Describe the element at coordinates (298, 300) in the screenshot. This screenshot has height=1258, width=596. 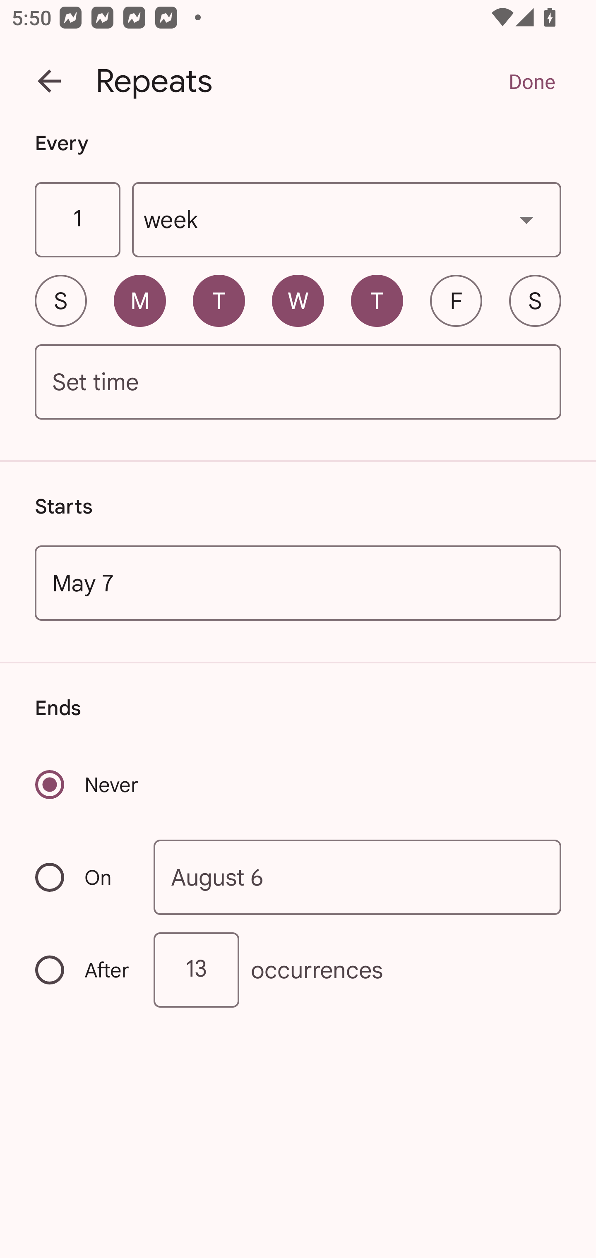
I see `W Wednesday, selected` at that location.